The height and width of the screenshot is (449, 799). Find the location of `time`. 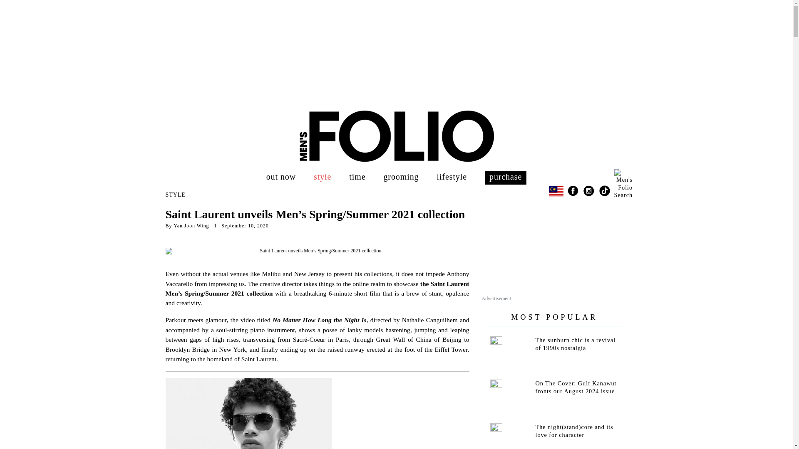

time is located at coordinates (357, 177).